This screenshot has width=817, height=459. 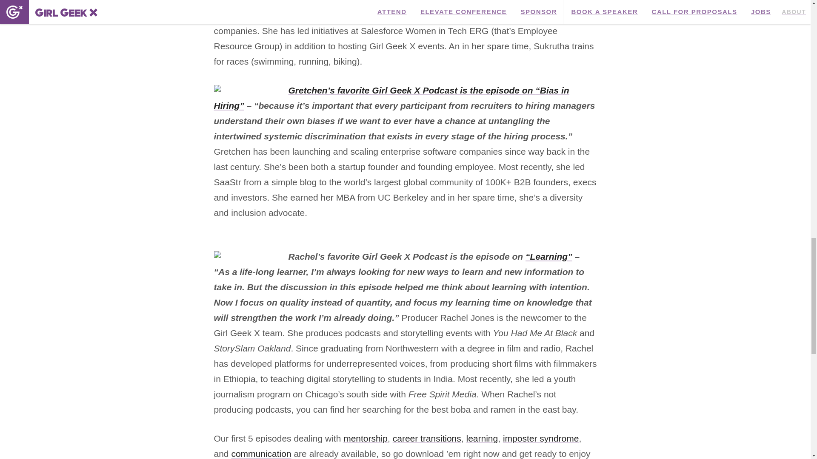 I want to click on career transitions, so click(x=427, y=438).